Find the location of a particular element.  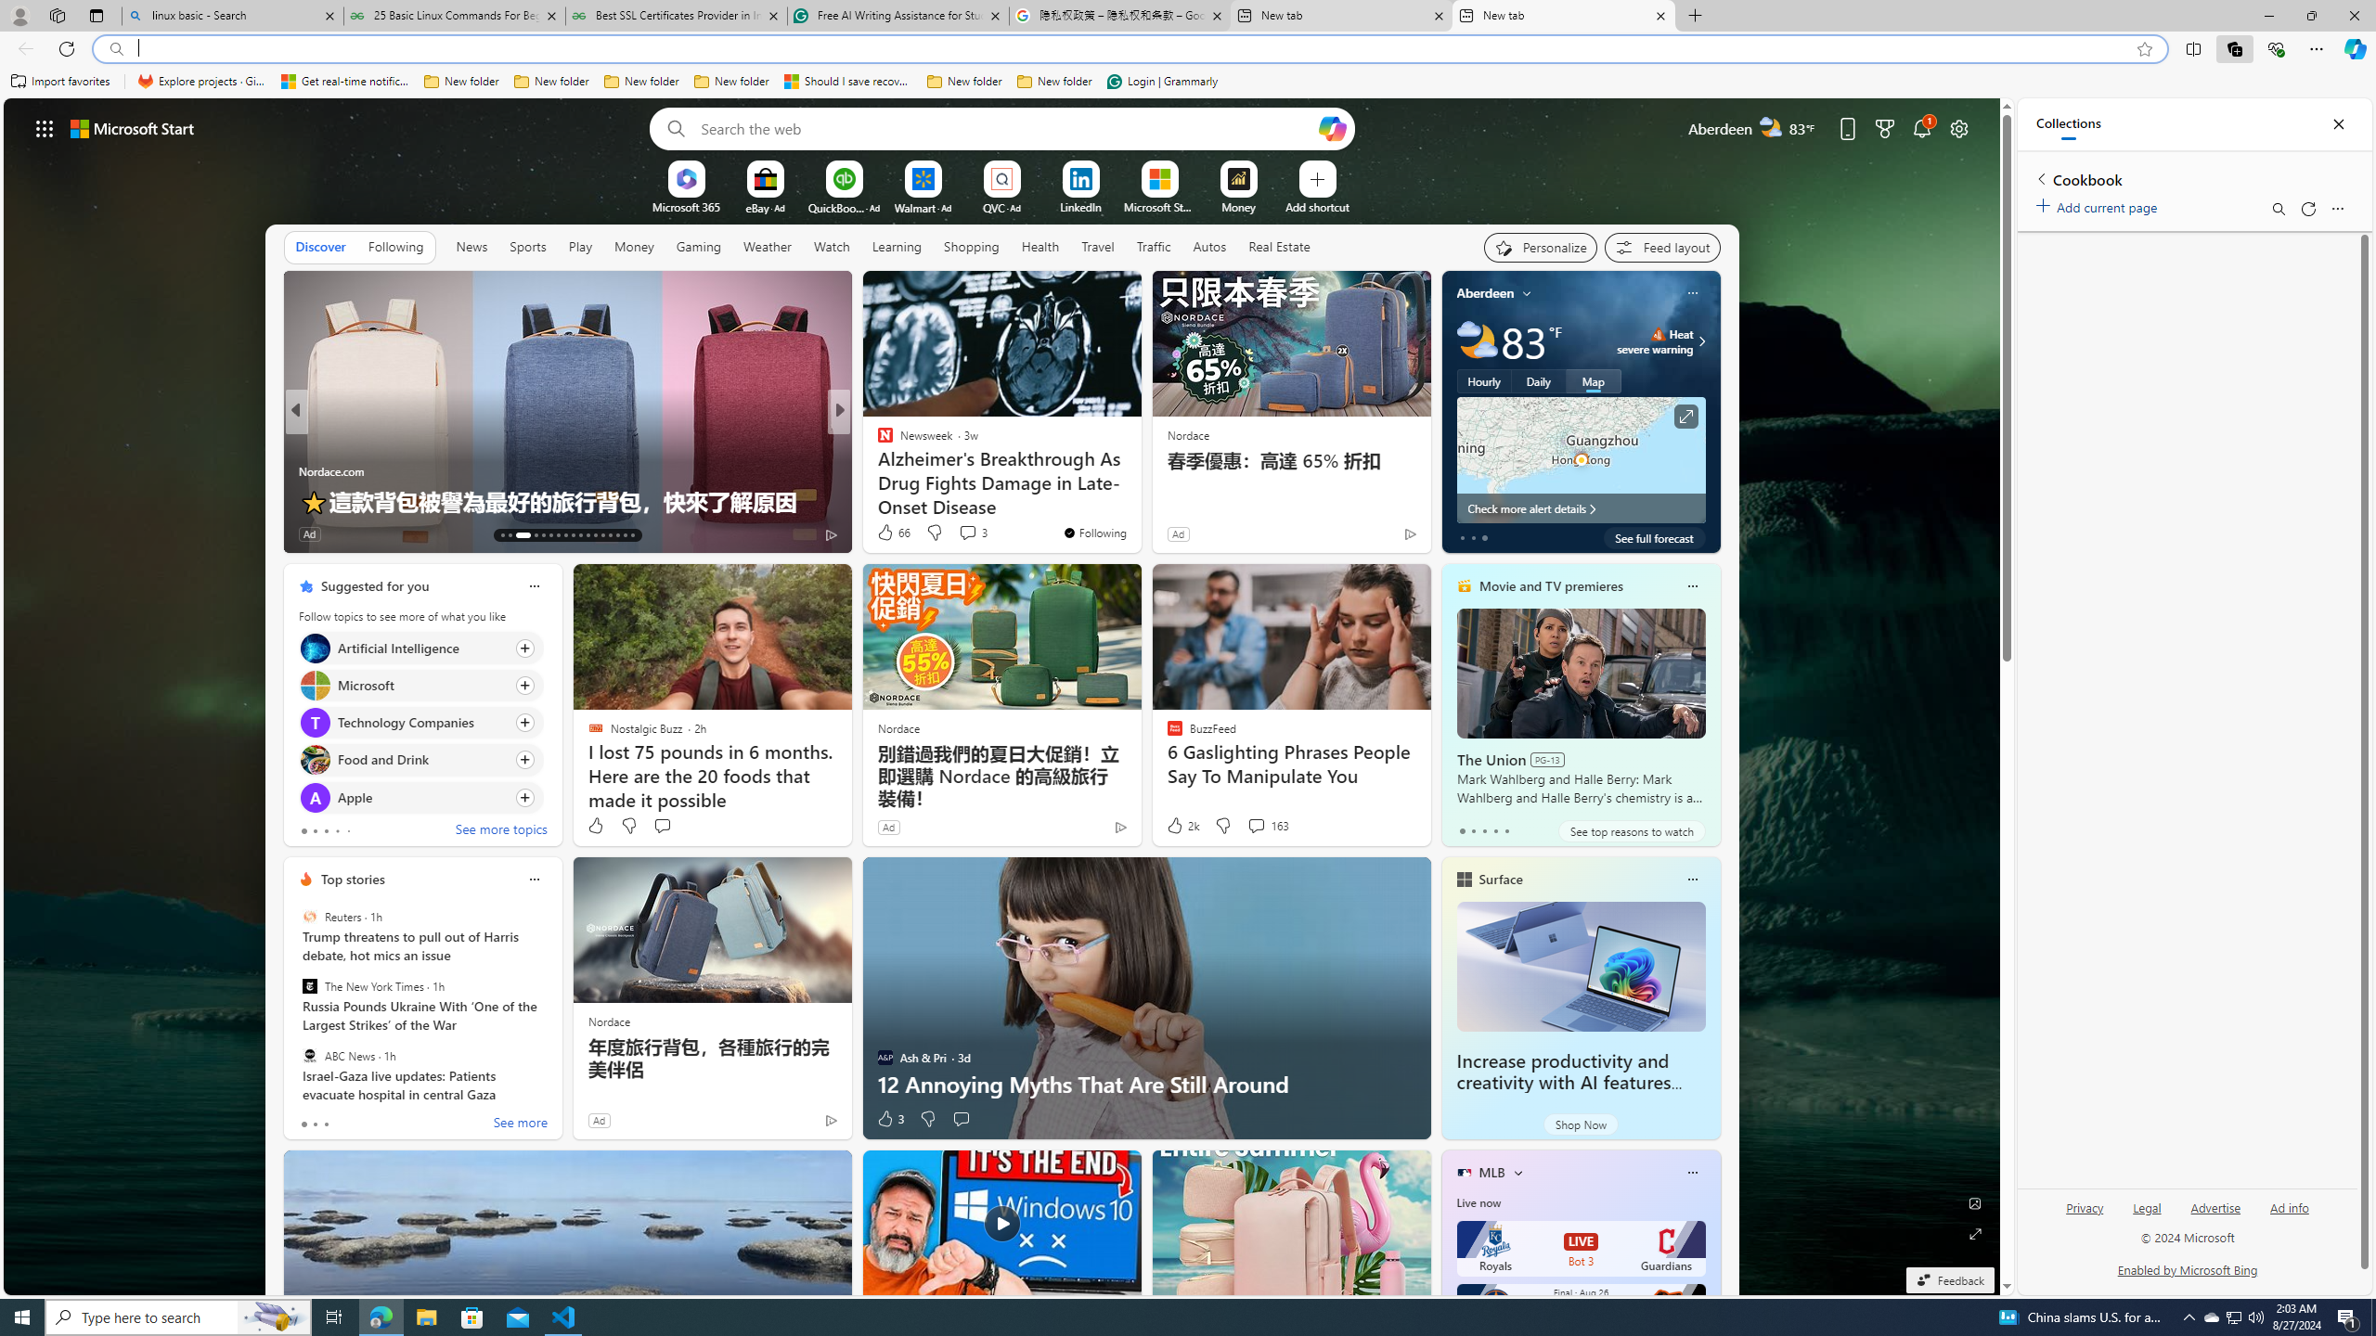

oceanbluemarine is located at coordinates (911, 470).